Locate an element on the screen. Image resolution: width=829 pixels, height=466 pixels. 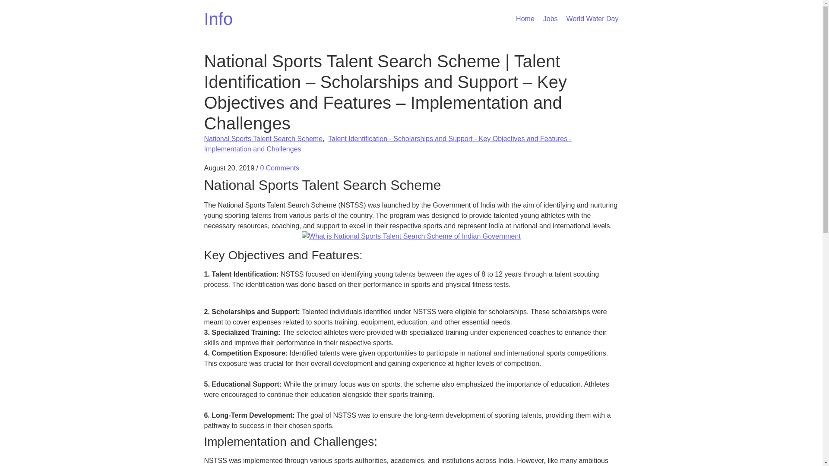
0 Comments is located at coordinates (280, 168).